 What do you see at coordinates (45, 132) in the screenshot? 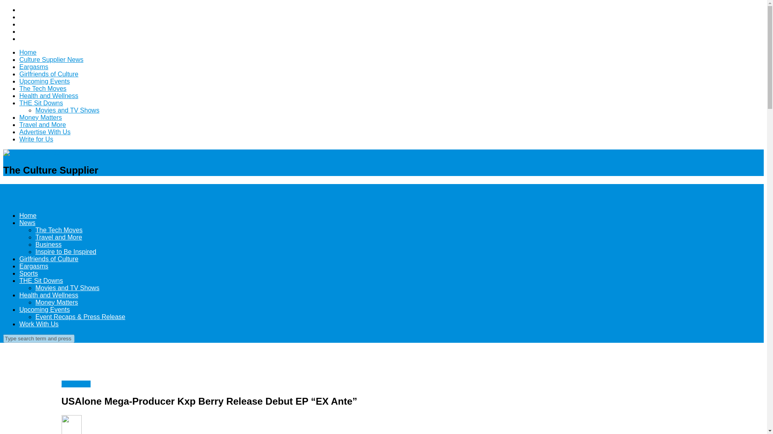
I see `Advertise With Us` at bounding box center [45, 132].